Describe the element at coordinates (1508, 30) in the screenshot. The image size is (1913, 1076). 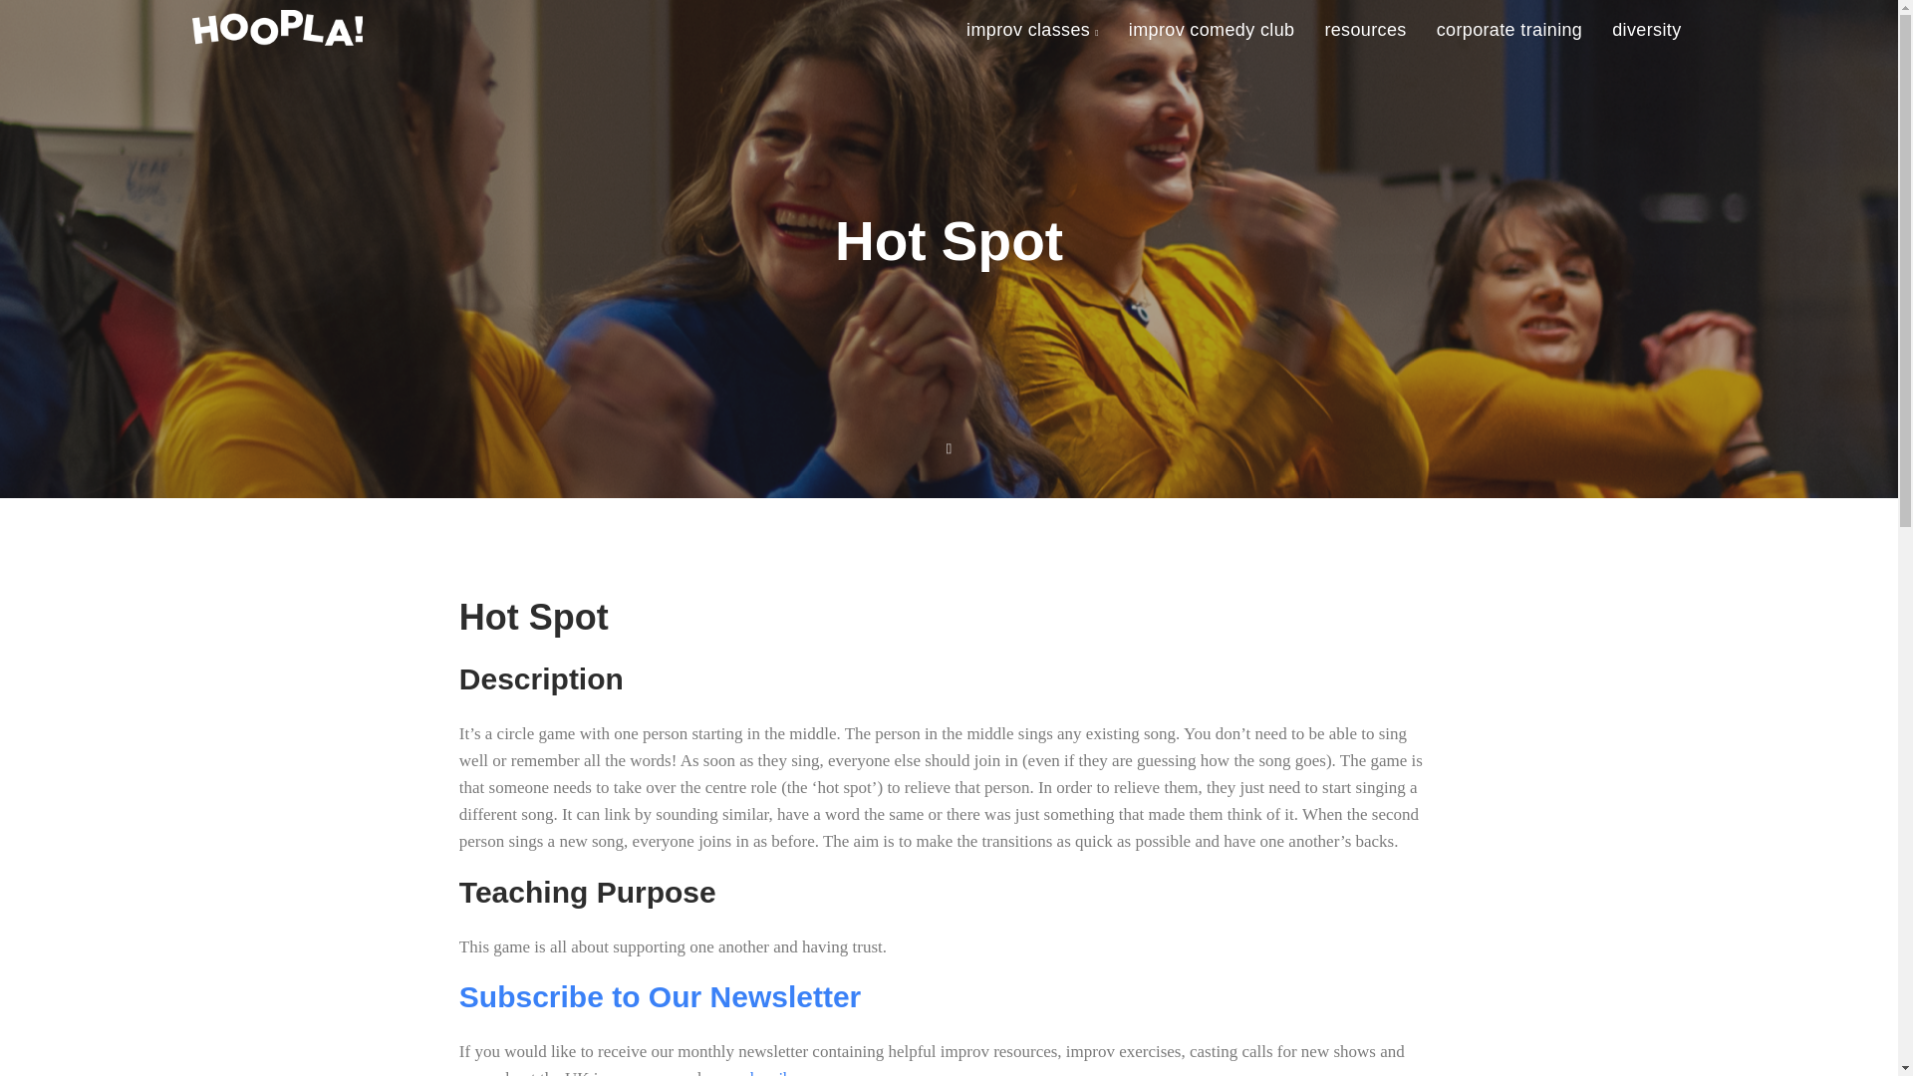
I see `corporate training` at that location.